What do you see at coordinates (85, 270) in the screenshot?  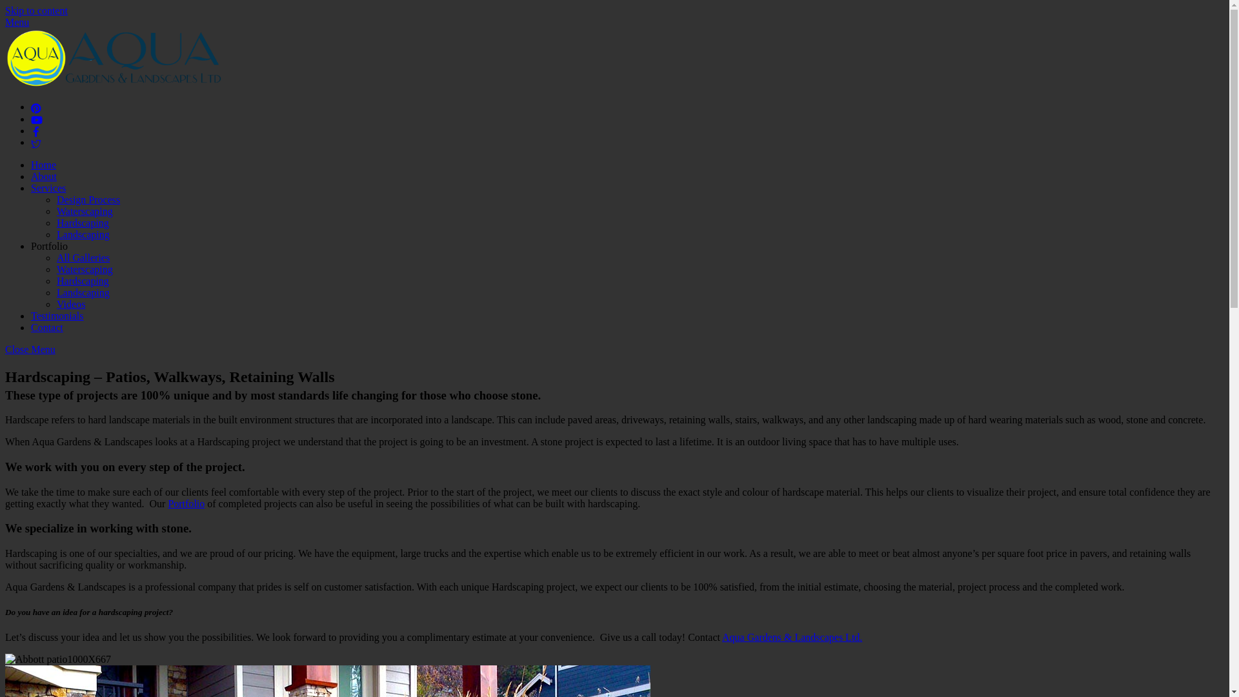 I see `Waterscaping` at bounding box center [85, 270].